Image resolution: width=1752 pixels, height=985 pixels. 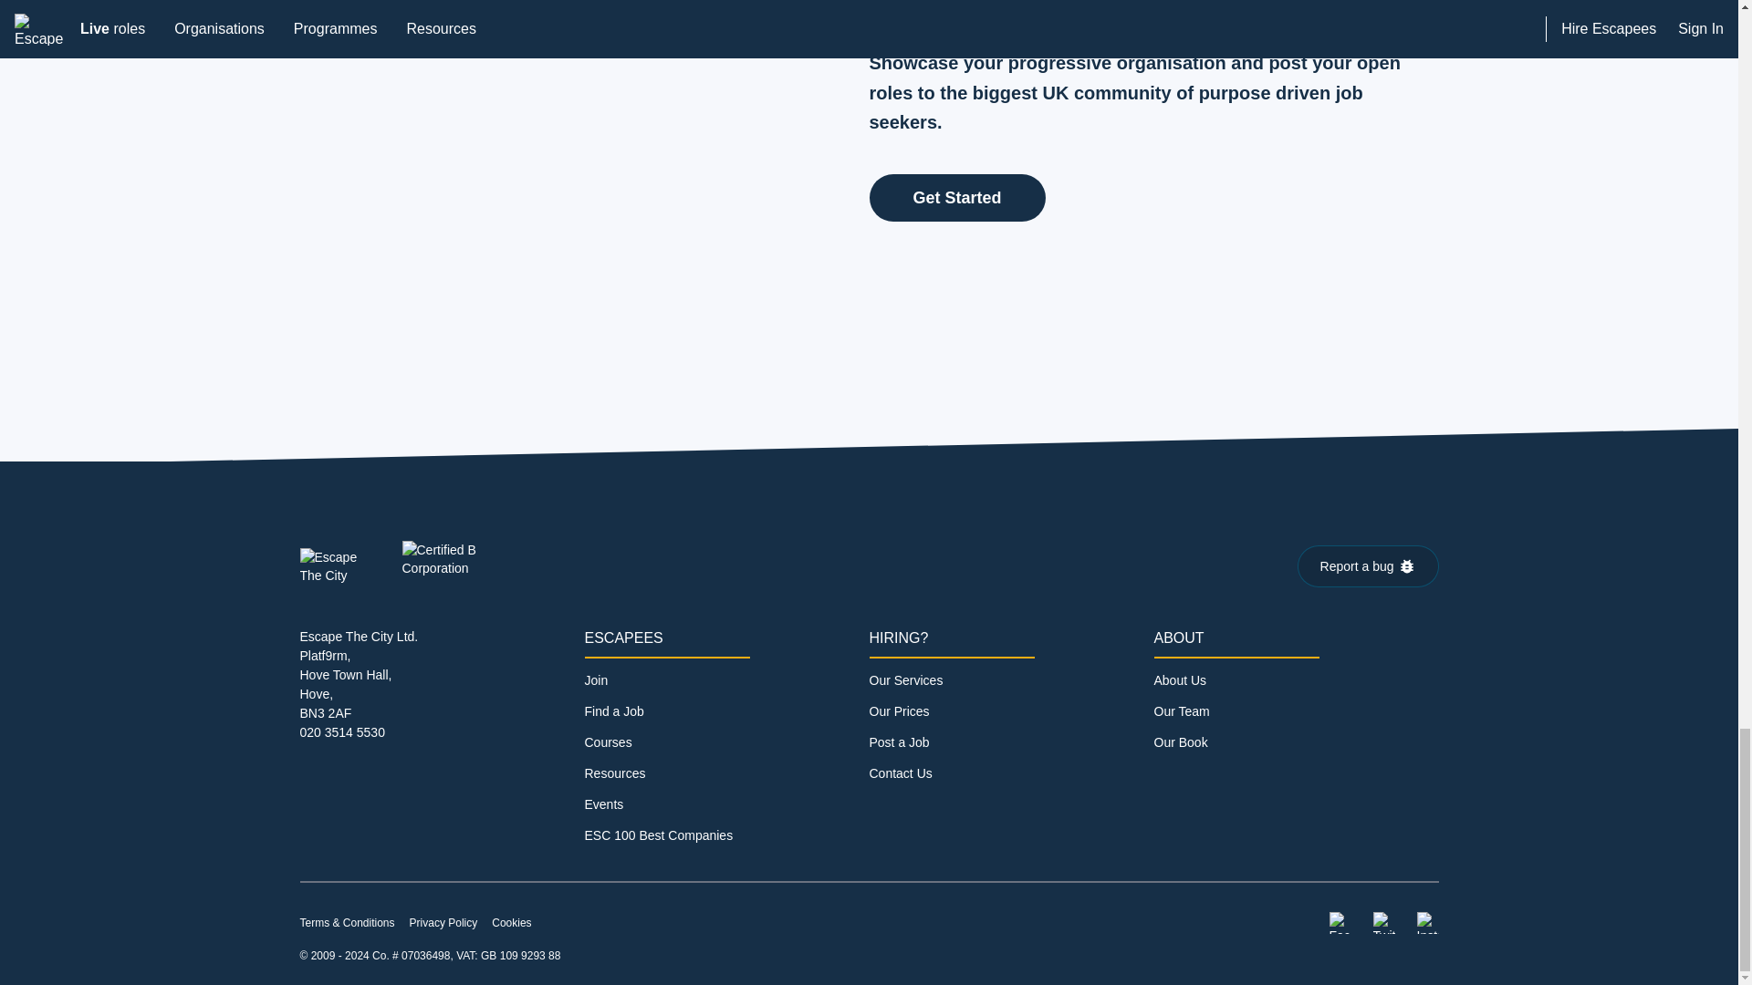 I want to click on Find a Job, so click(x=613, y=711).